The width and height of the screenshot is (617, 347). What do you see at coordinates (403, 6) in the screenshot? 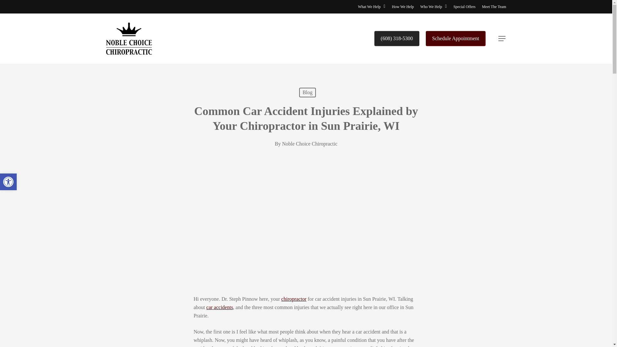
I see `How We Help` at bounding box center [403, 6].